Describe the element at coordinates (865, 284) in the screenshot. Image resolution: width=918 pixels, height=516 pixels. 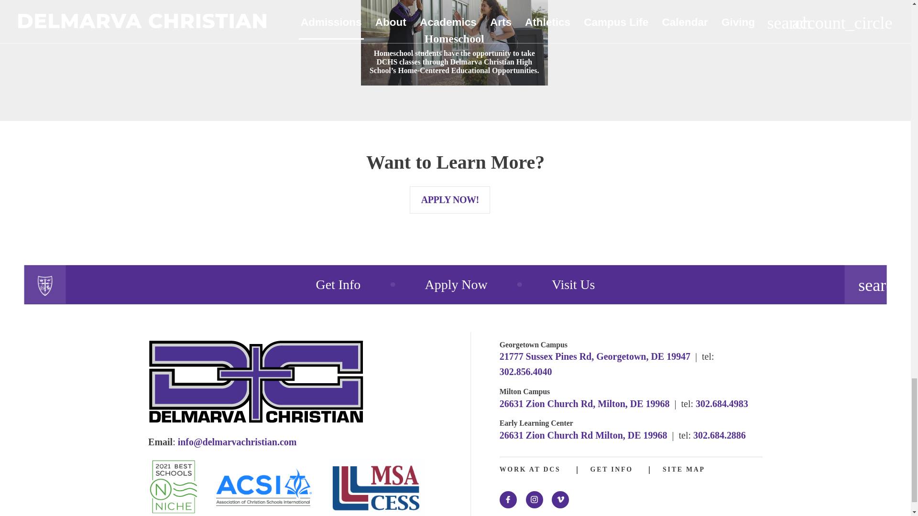
I see `Search` at that location.